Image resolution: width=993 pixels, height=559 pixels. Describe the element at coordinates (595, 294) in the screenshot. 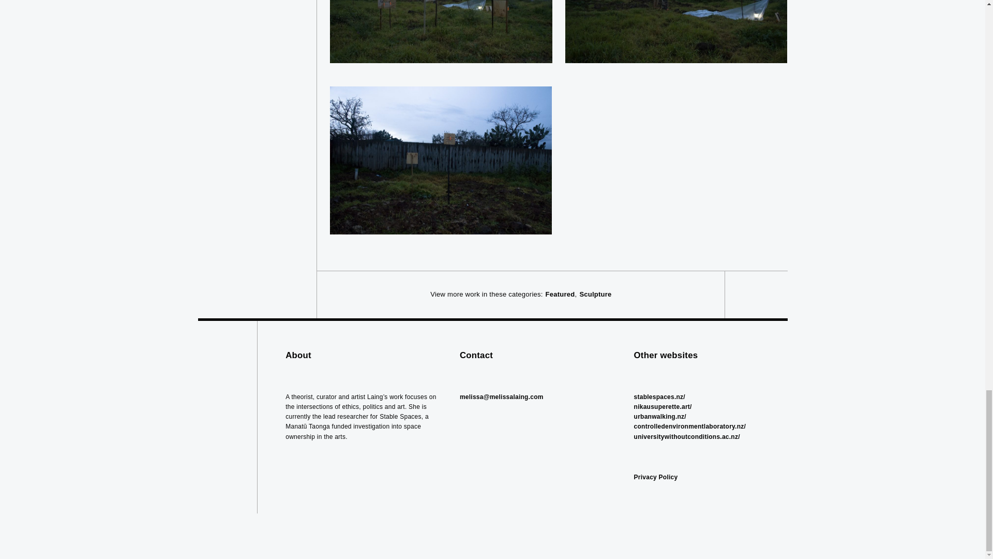

I see `Sculpture` at that location.